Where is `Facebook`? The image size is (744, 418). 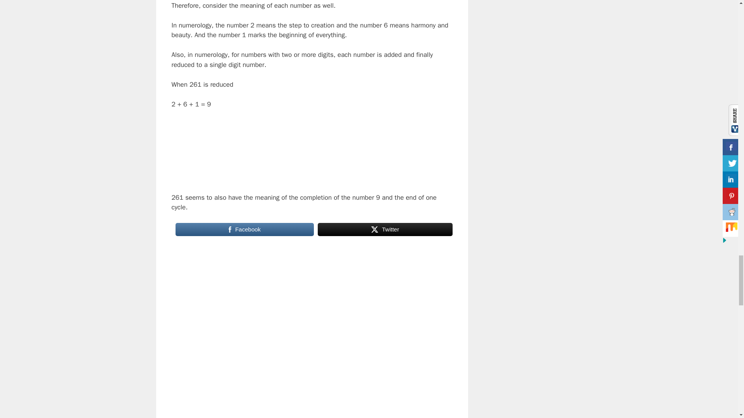 Facebook is located at coordinates (244, 229).